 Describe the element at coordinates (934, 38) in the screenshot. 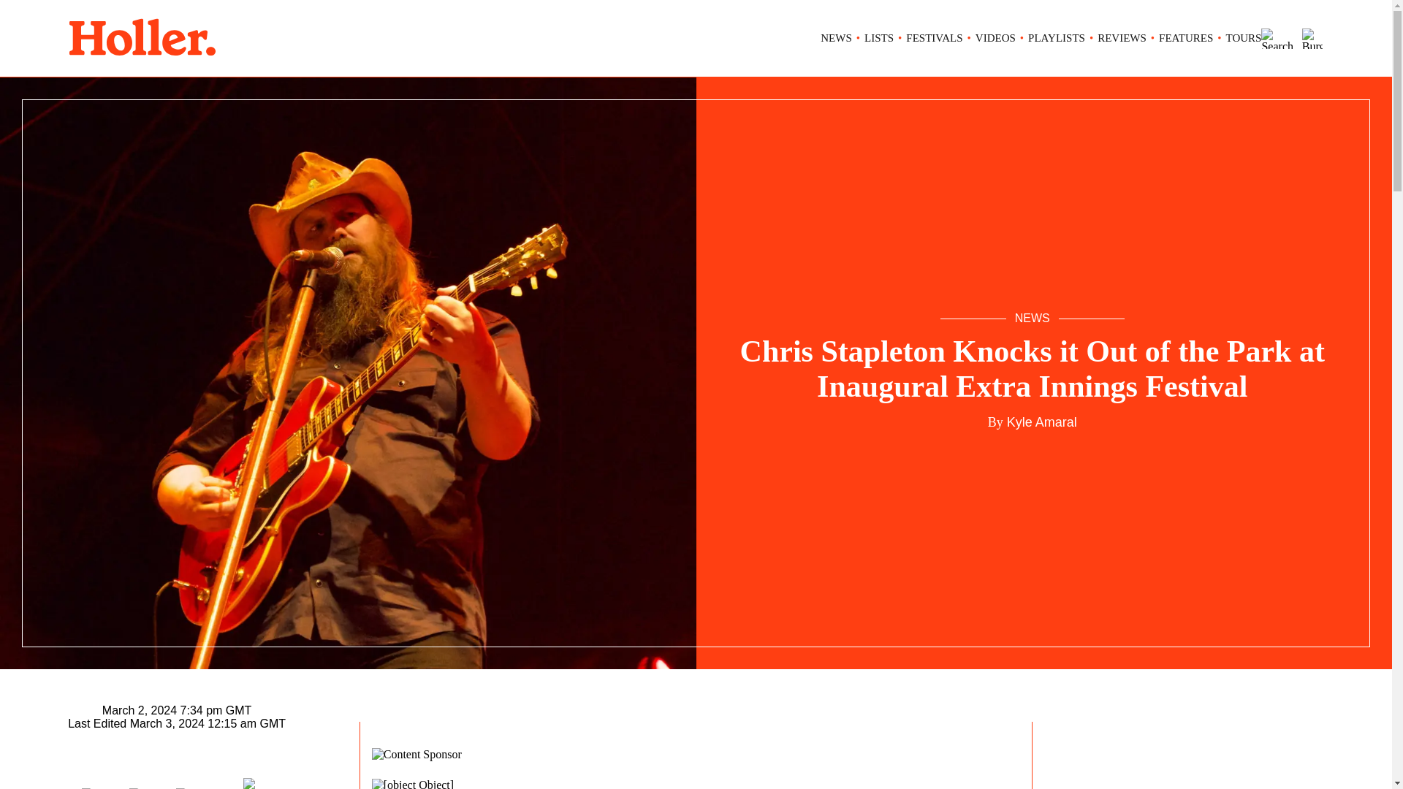

I see `FESTIVALS` at that location.